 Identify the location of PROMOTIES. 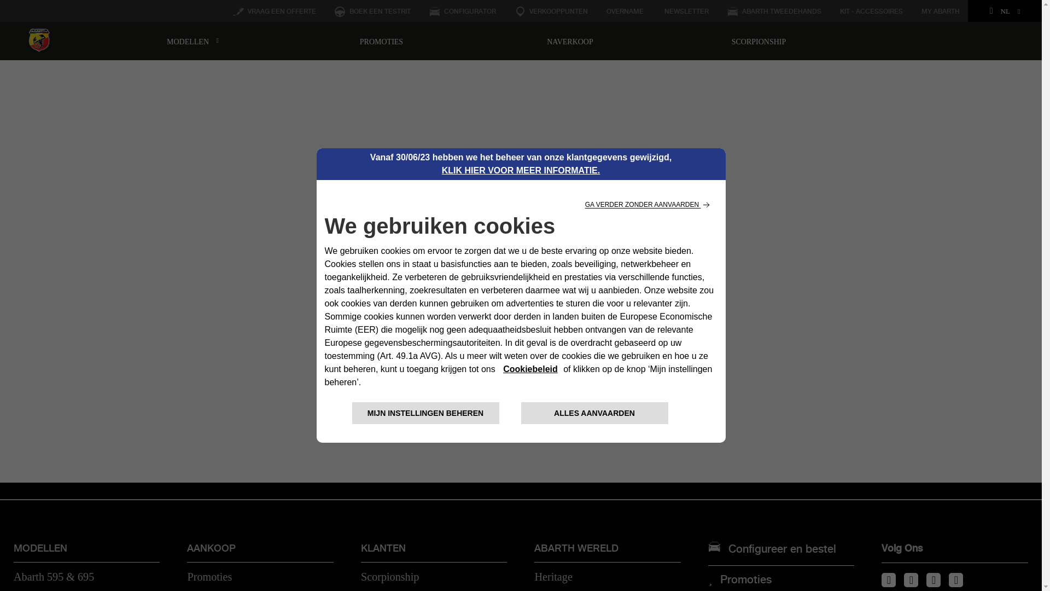
(382, 42).